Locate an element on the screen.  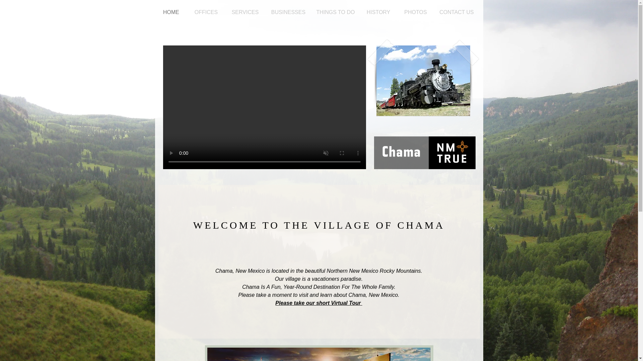
HOME is located at coordinates (171, 12).